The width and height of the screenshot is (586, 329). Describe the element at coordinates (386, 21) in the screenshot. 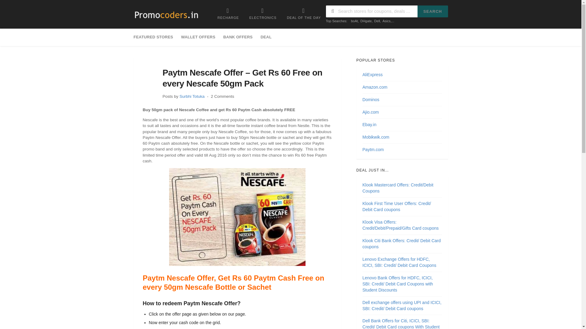

I see `Asics` at that location.